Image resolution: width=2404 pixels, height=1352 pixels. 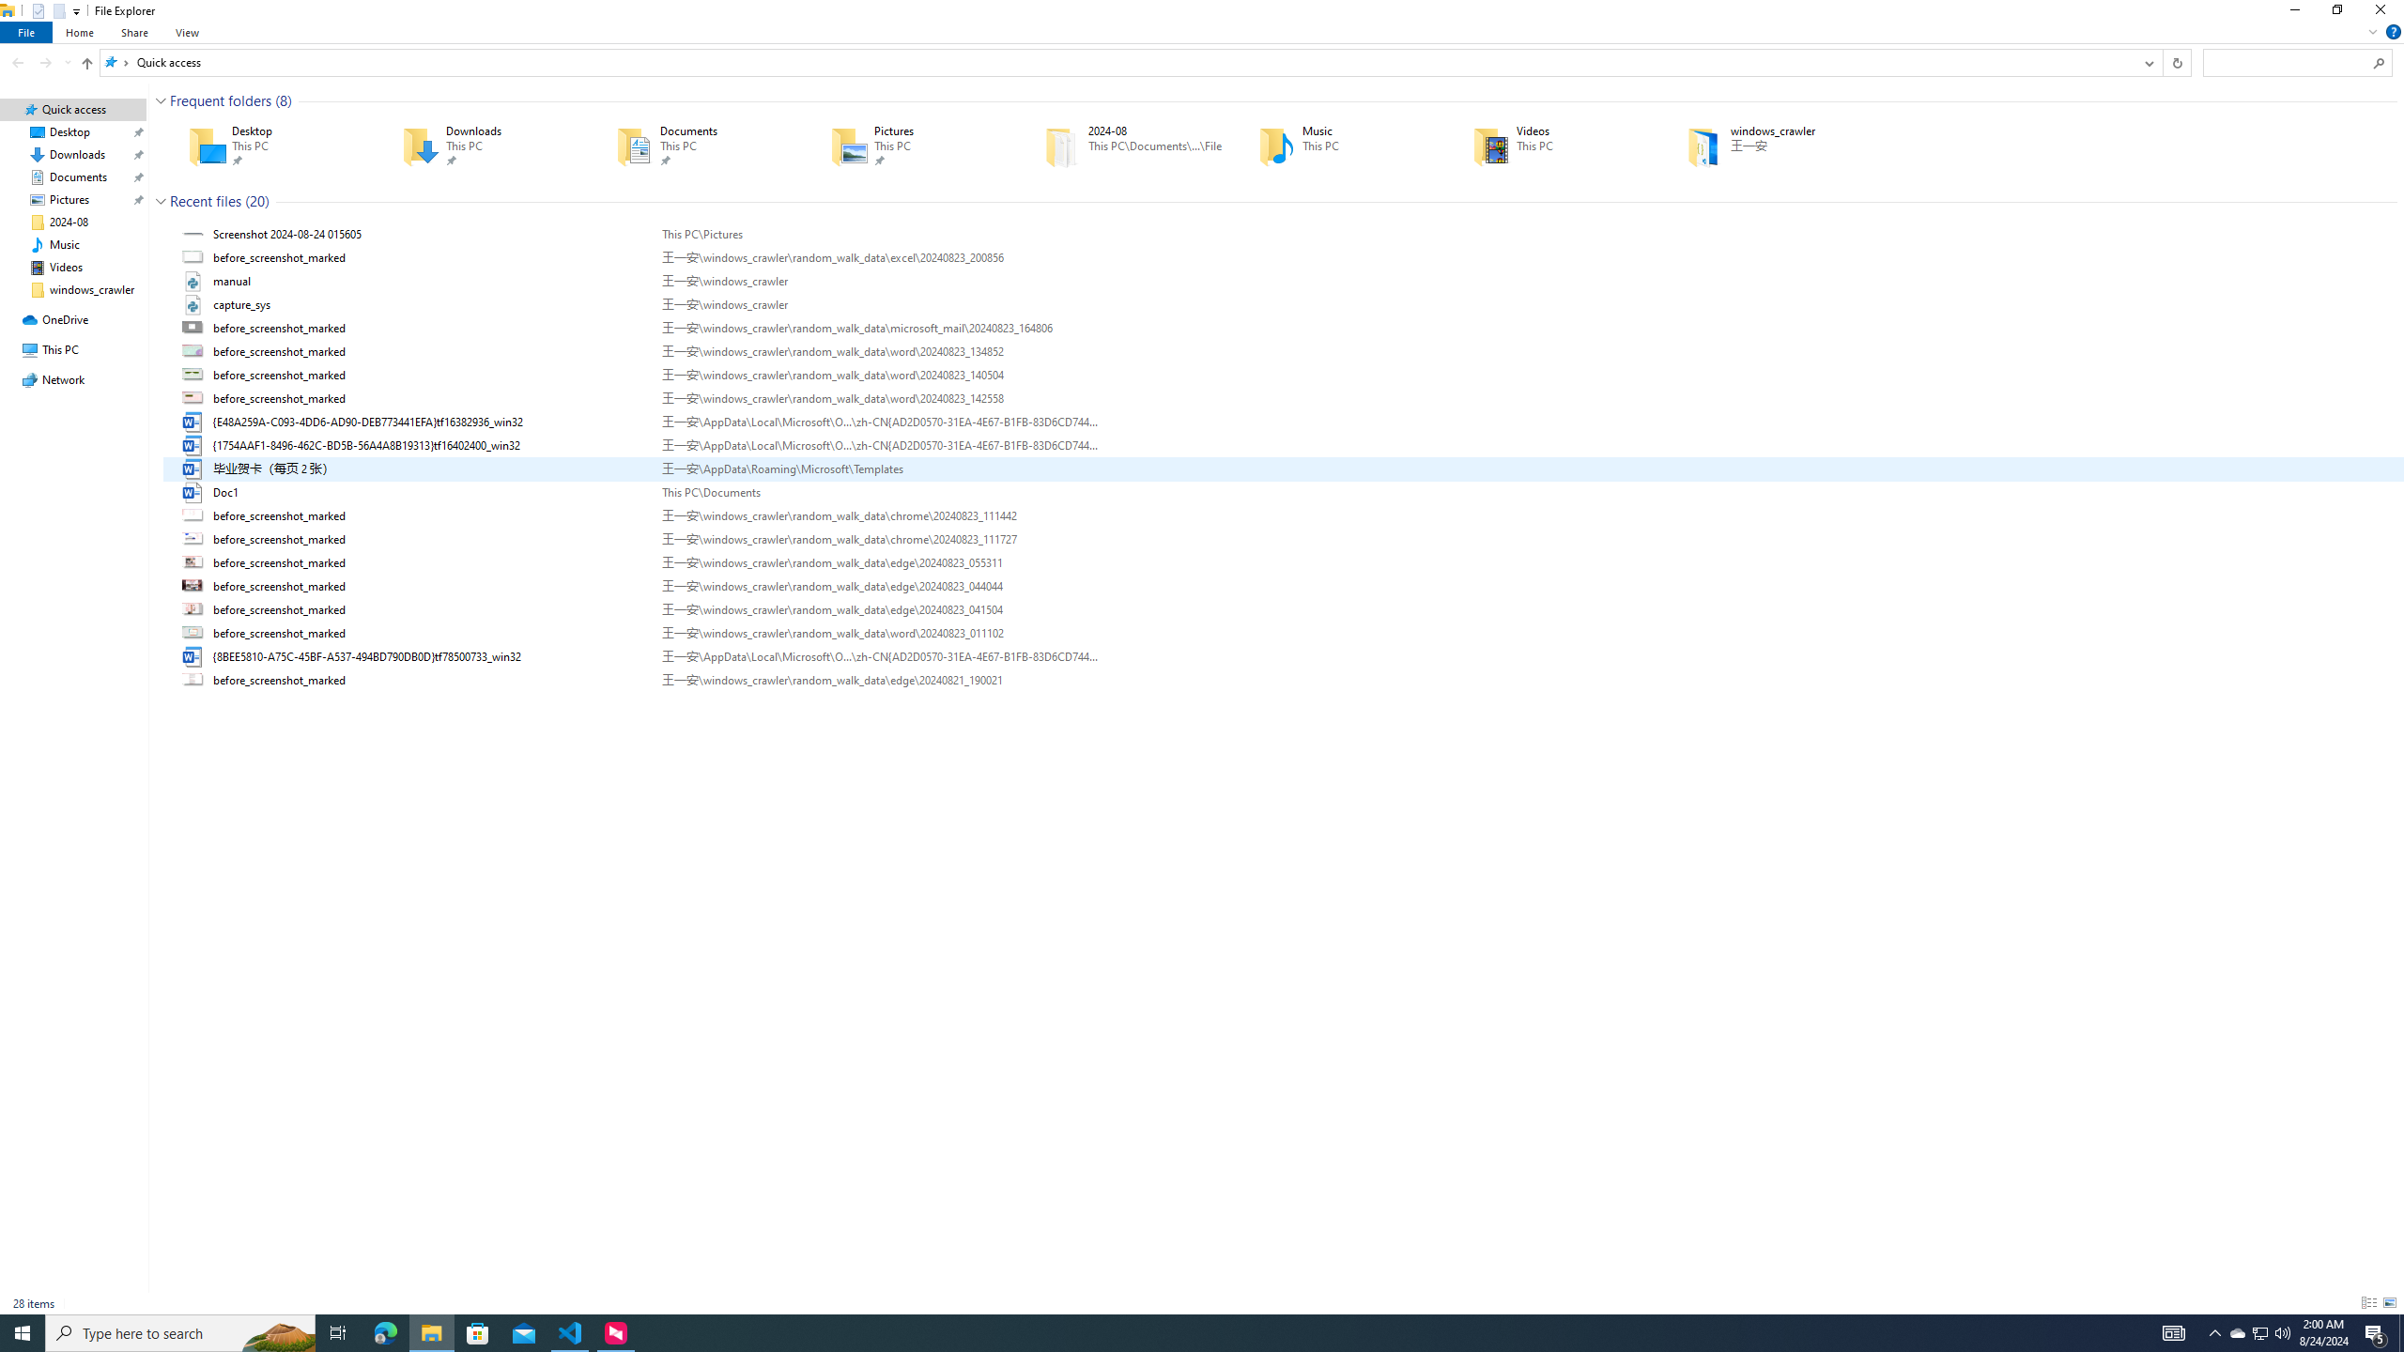 What do you see at coordinates (161, 201) in the screenshot?
I see `Collapse Group` at bounding box center [161, 201].